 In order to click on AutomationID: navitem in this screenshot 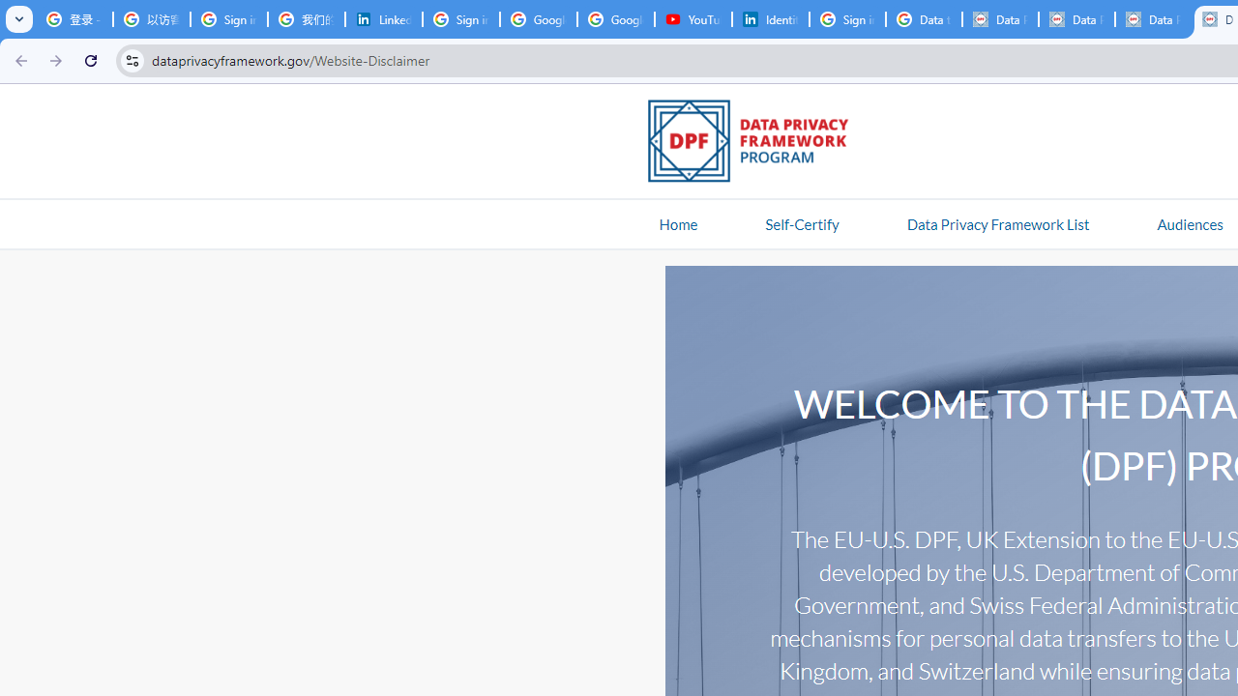, I will do `click(1190, 223)`.